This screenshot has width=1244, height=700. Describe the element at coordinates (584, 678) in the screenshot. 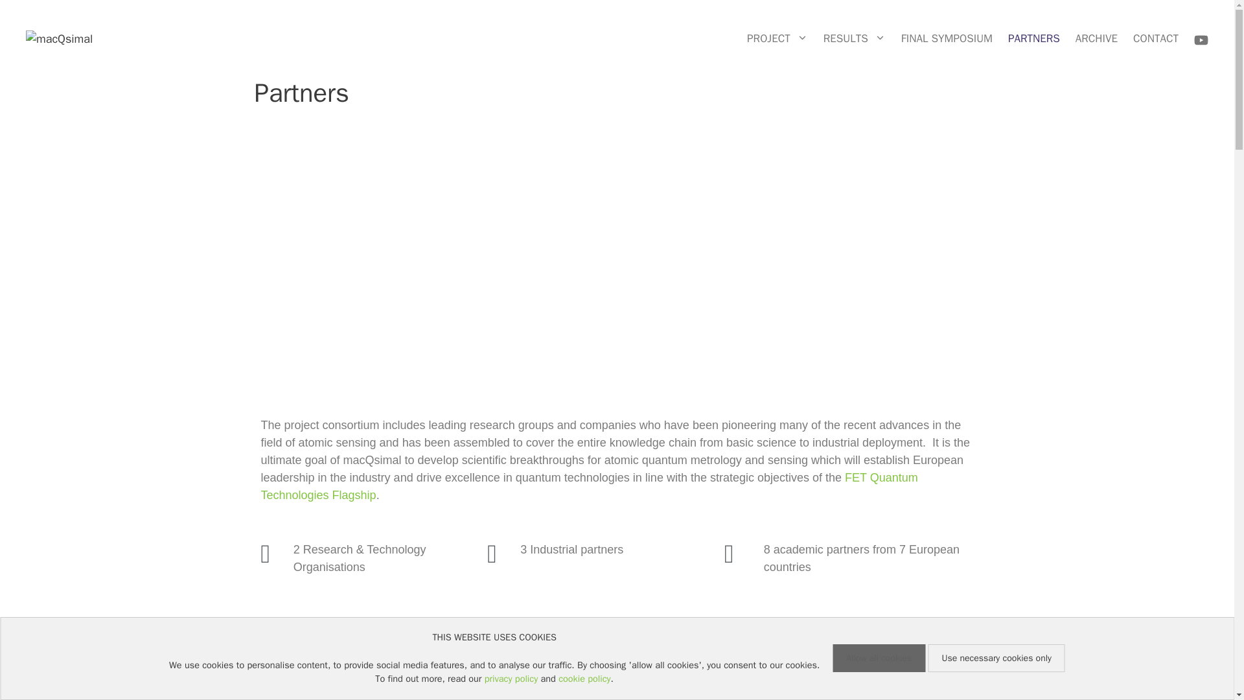

I see `cookie policy` at that location.